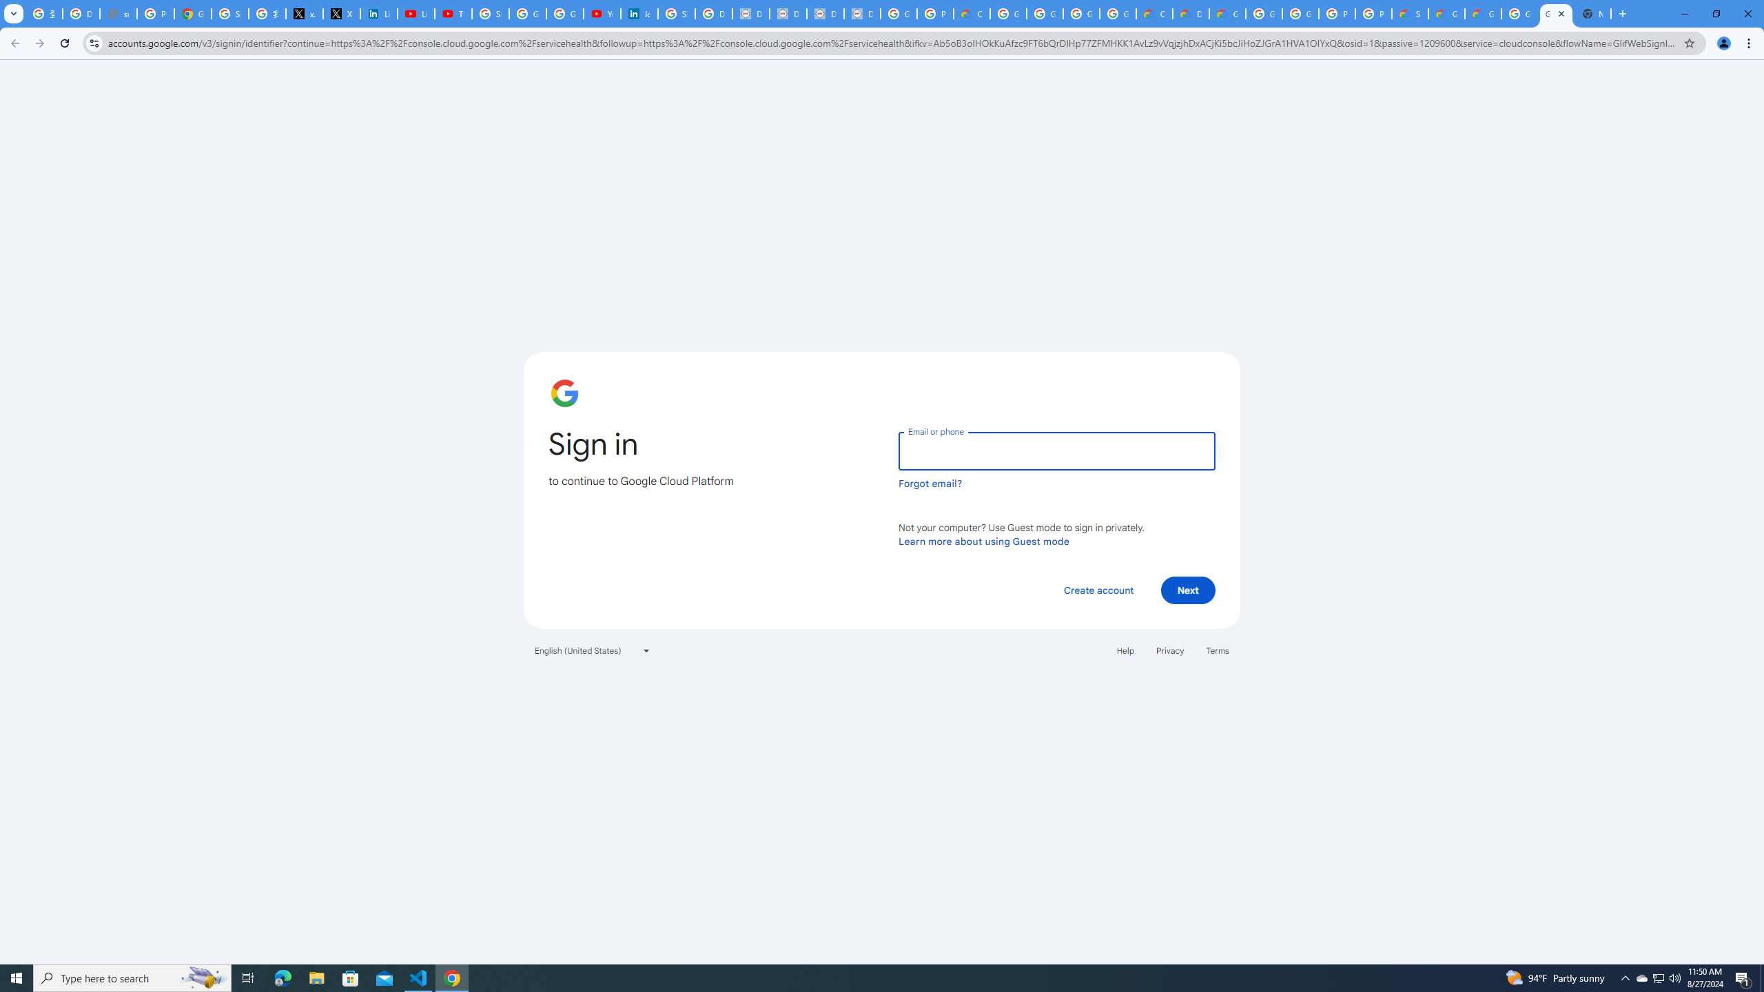 This screenshot has width=1764, height=992. I want to click on Google Cloud Platform, so click(1264, 14).